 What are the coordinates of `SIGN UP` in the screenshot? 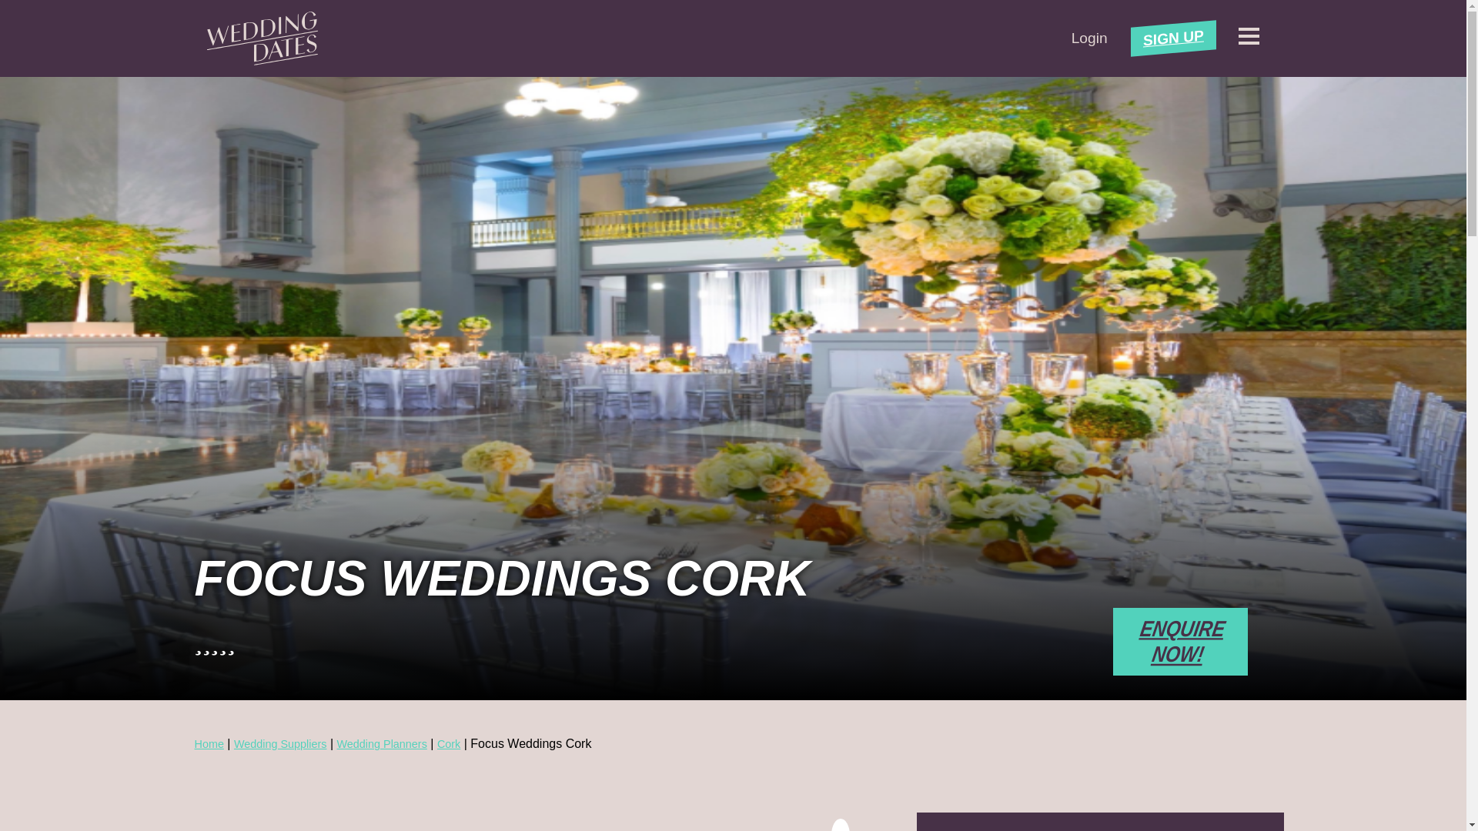 It's located at (1173, 34).